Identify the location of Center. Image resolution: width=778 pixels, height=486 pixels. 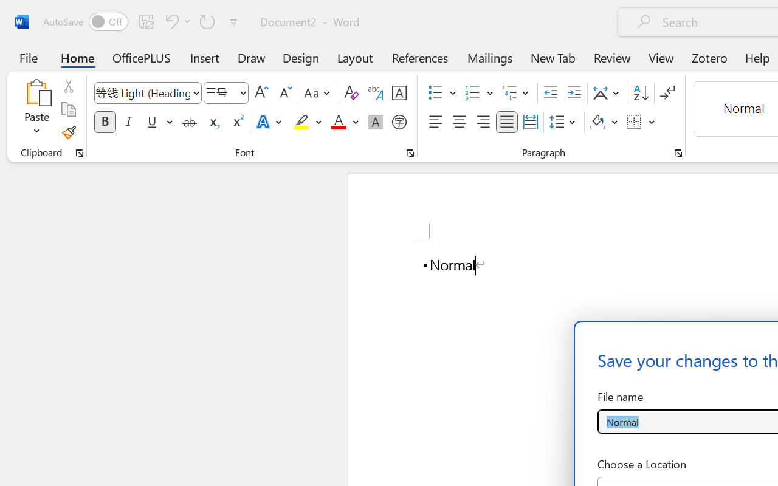
(460, 122).